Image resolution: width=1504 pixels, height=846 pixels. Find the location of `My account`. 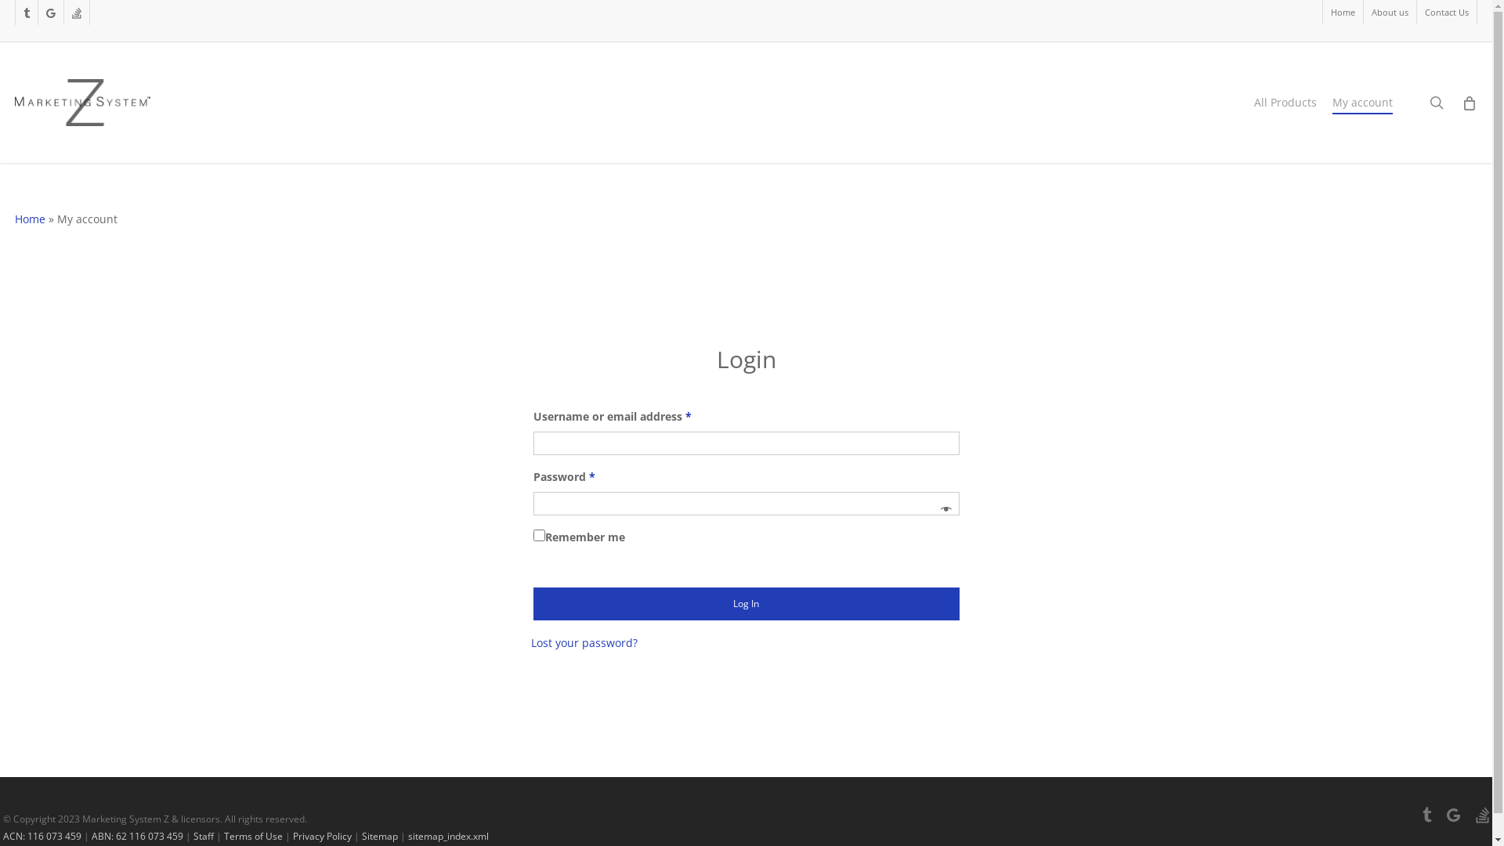

My account is located at coordinates (1363, 103).